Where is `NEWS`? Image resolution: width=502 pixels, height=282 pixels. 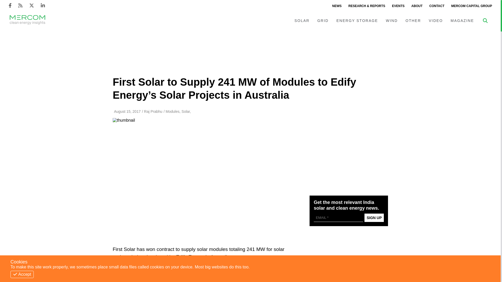
NEWS is located at coordinates (337, 6).